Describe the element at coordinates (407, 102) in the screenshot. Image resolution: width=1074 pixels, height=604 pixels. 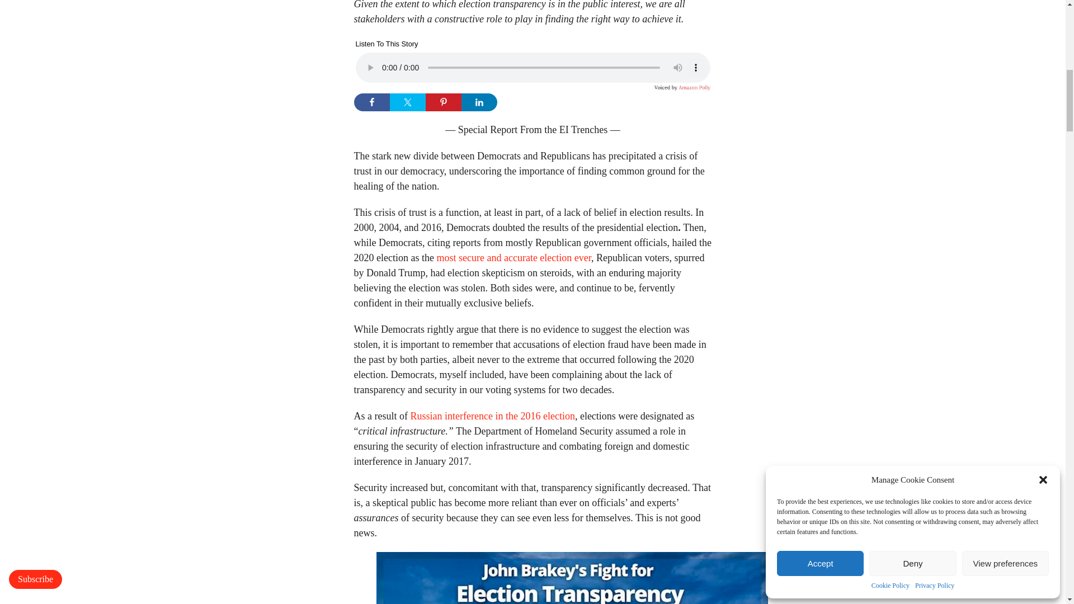
I see `Share on Twitter` at that location.